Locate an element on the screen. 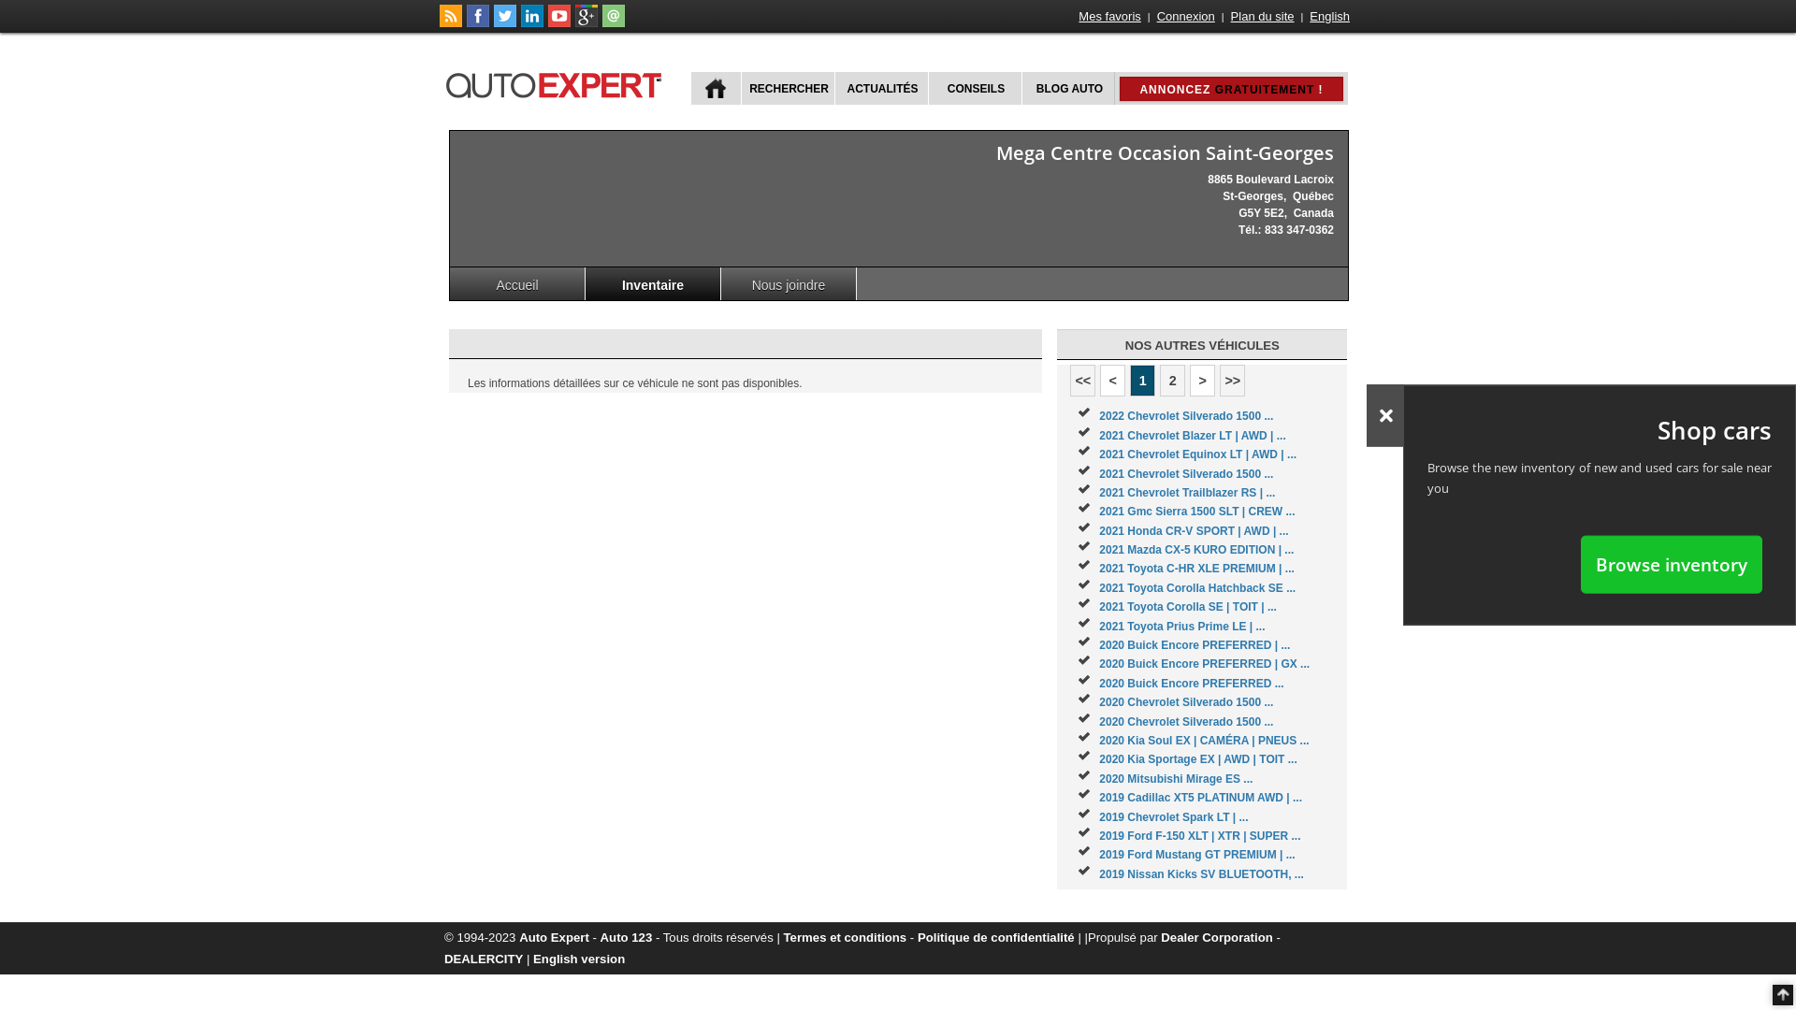 Image resolution: width=1796 pixels, height=1010 pixels. 2021 Chevrolet Silverado 1500 ... is located at coordinates (1186, 474).